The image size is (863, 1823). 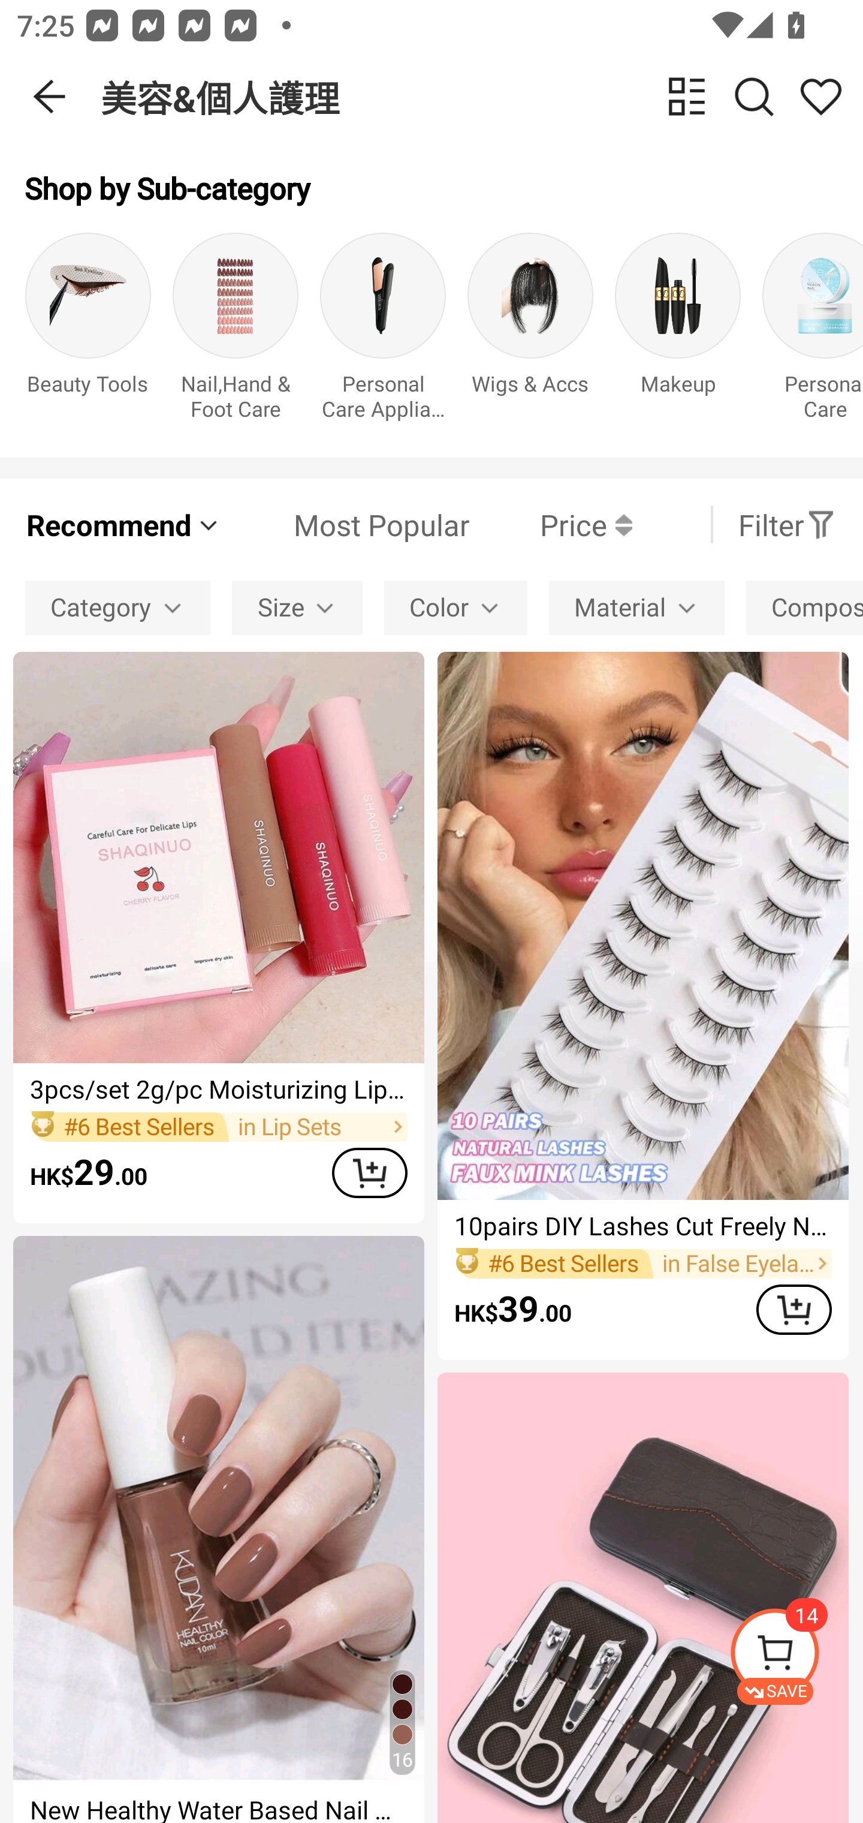 I want to click on Material, so click(x=636, y=607).